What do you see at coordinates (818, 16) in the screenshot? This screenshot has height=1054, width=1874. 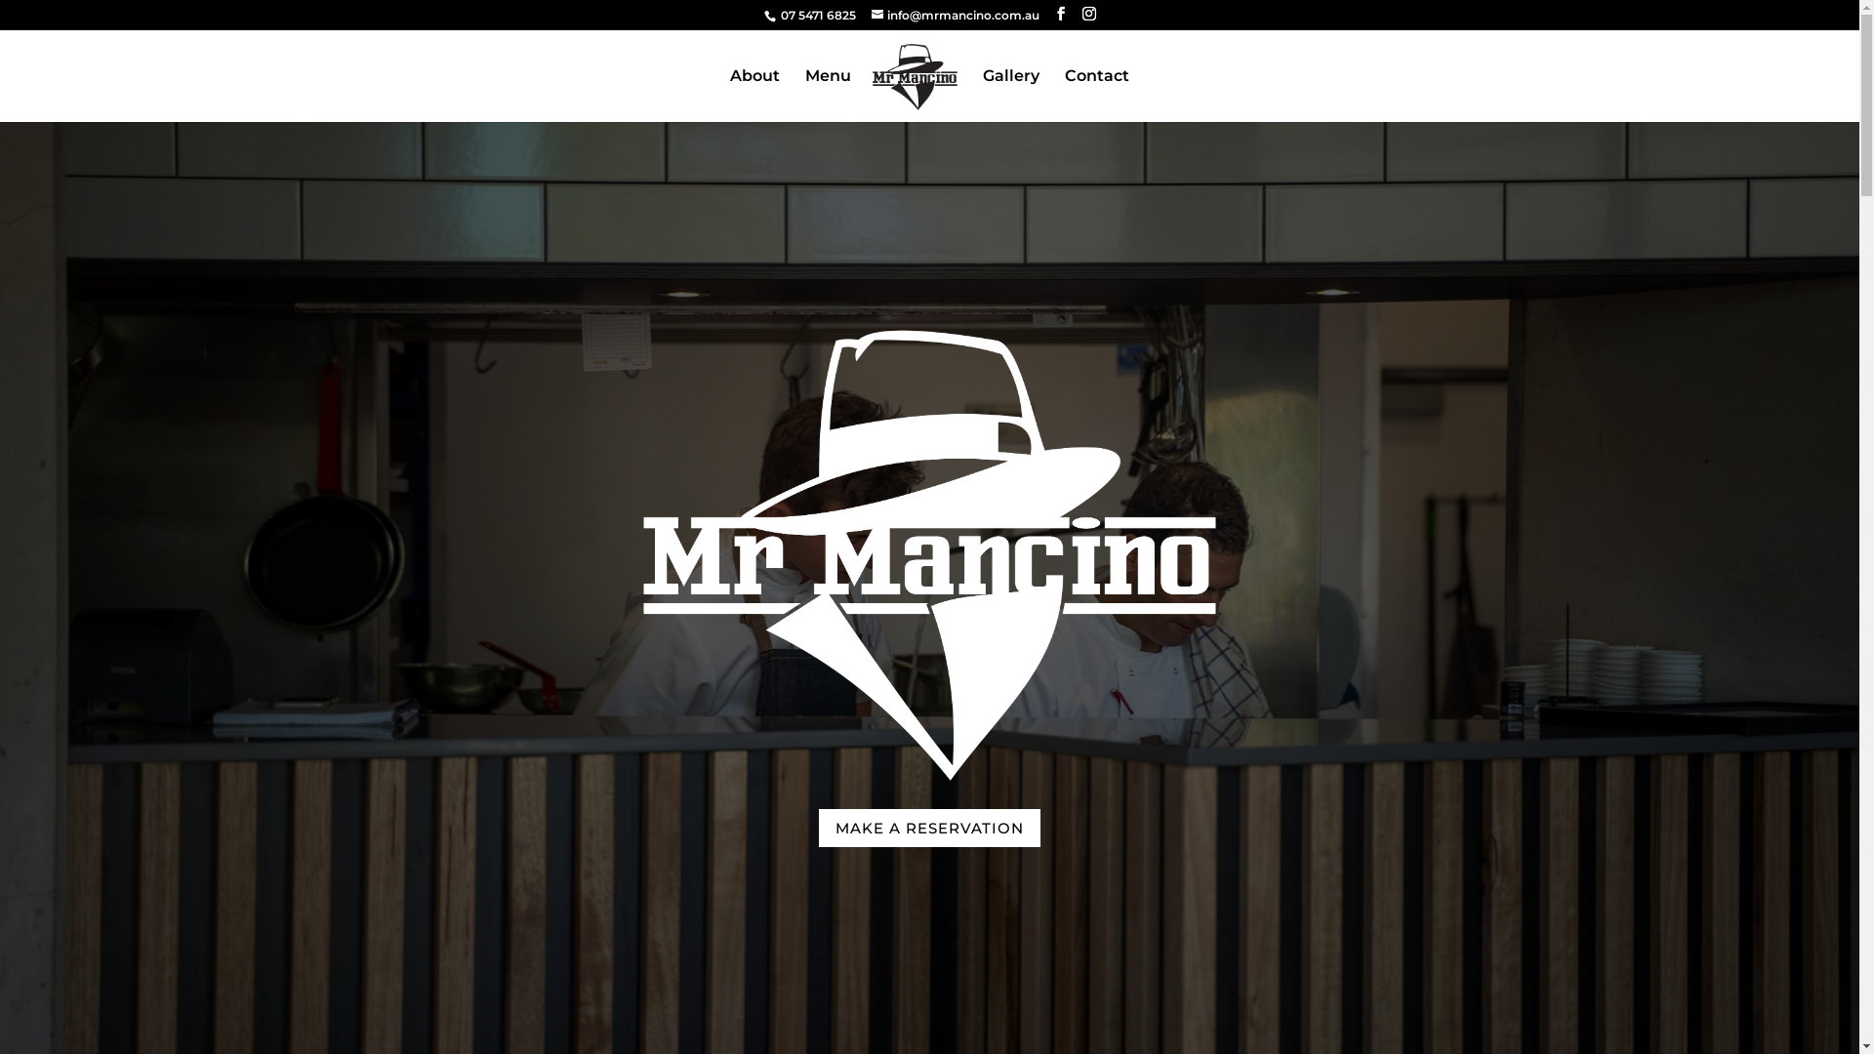 I see `07 5471 6825` at bounding box center [818, 16].